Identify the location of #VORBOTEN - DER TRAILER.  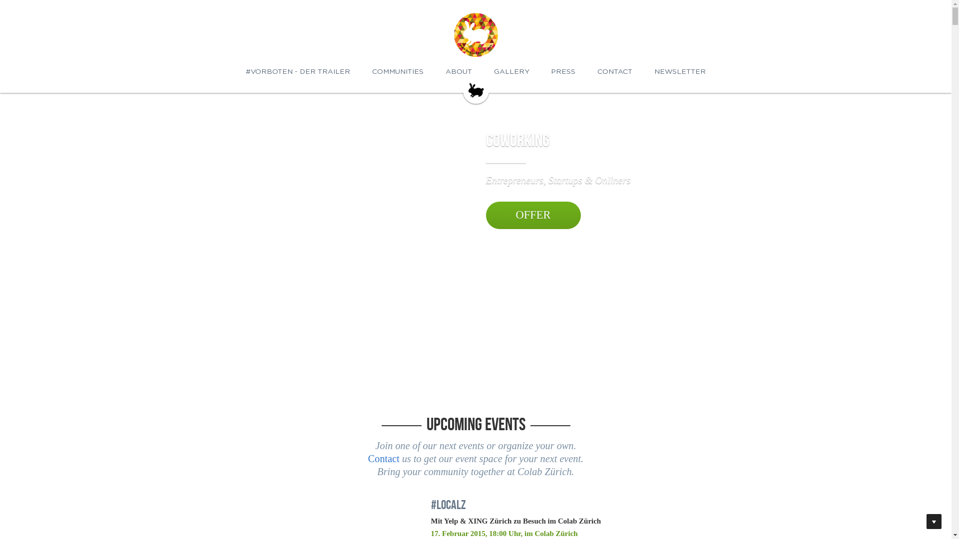
(298, 72).